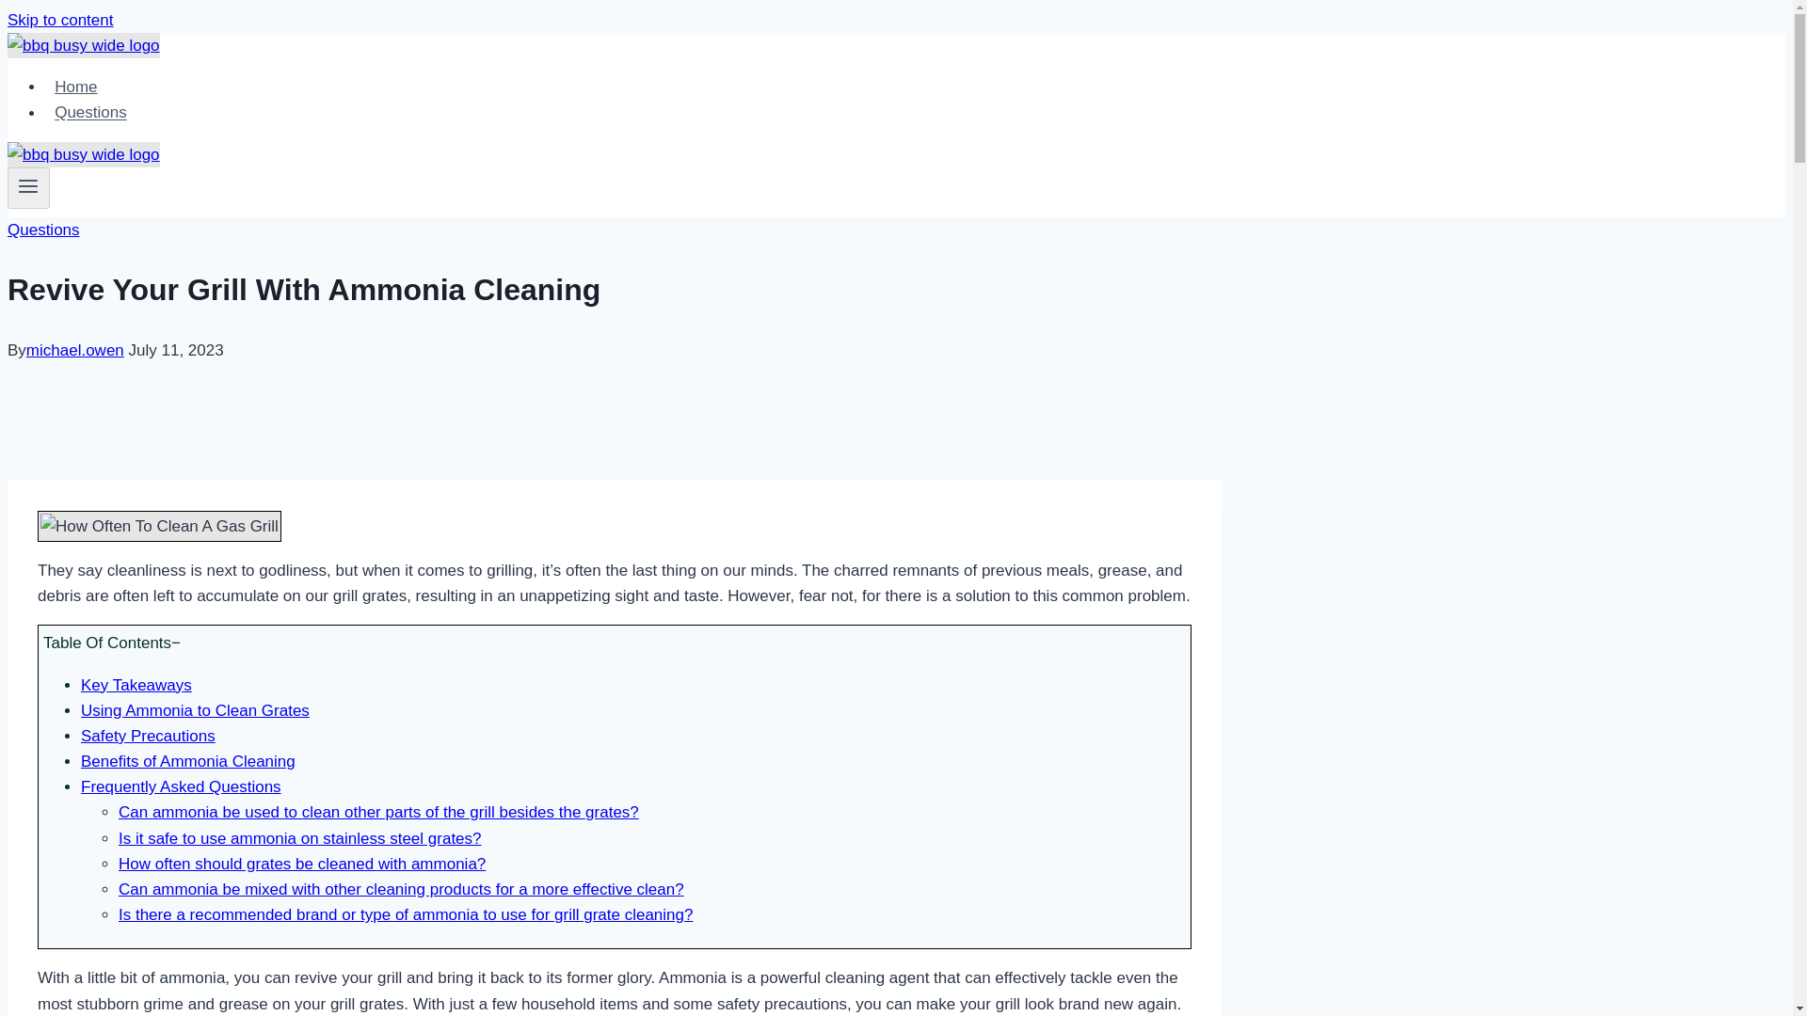  What do you see at coordinates (75, 350) in the screenshot?
I see `michael.owen` at bounding box center [75, 350].